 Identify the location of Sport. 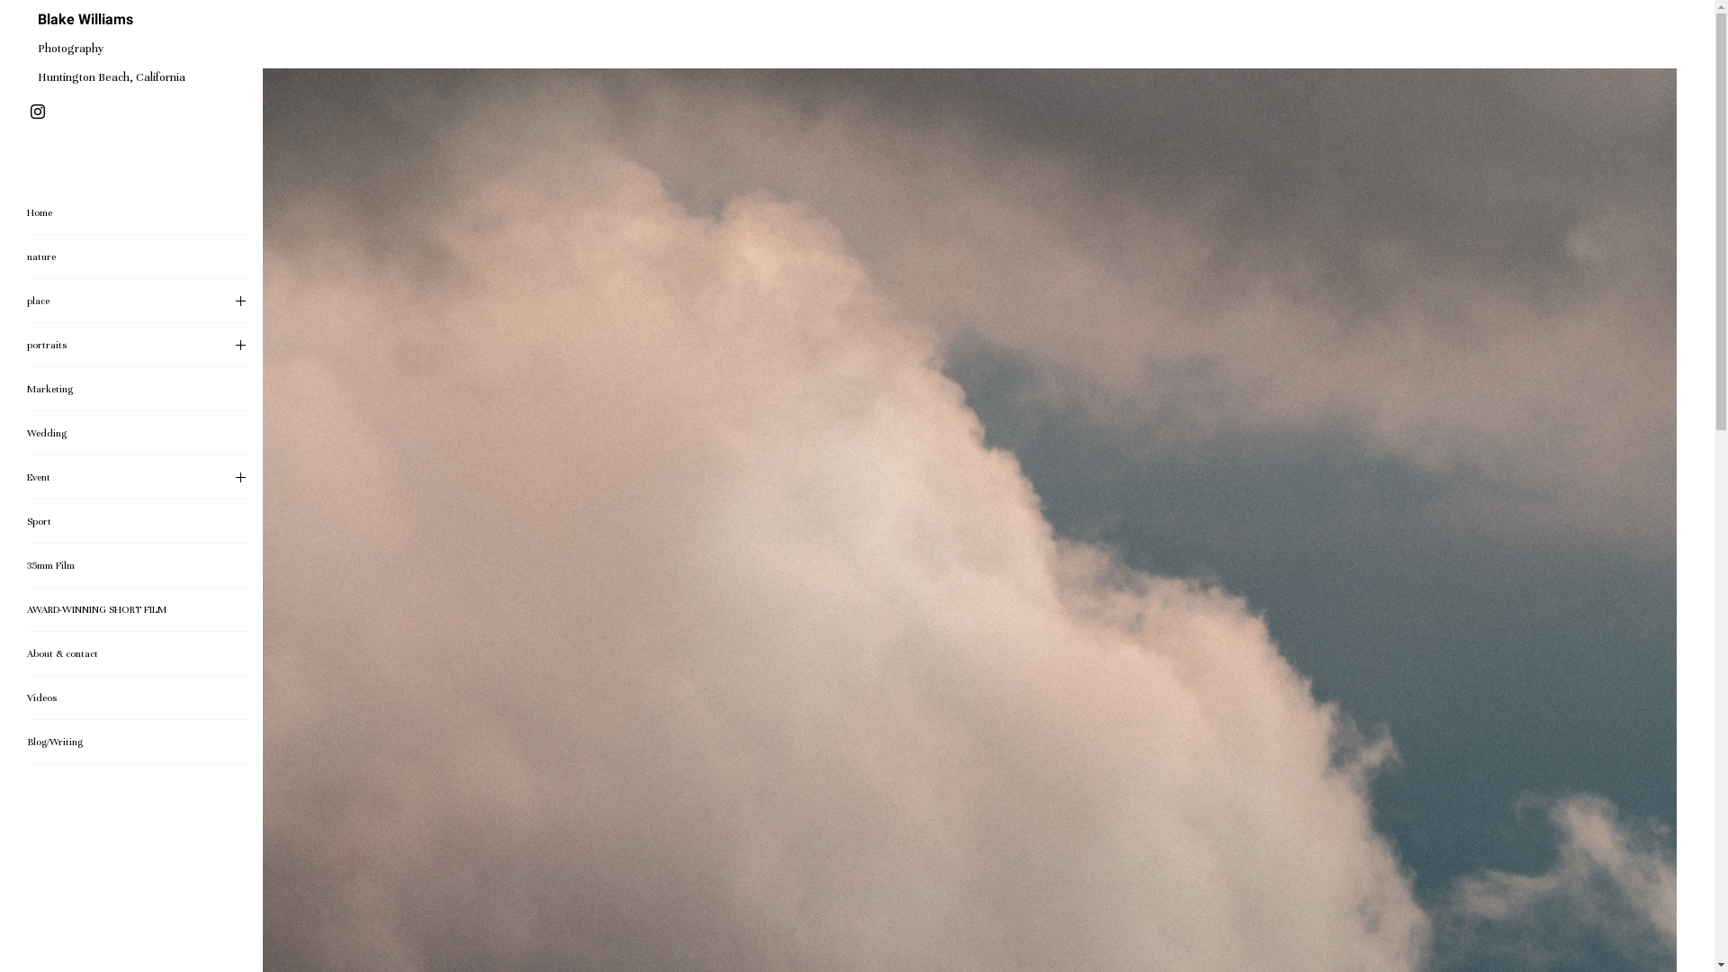
(139, 522).